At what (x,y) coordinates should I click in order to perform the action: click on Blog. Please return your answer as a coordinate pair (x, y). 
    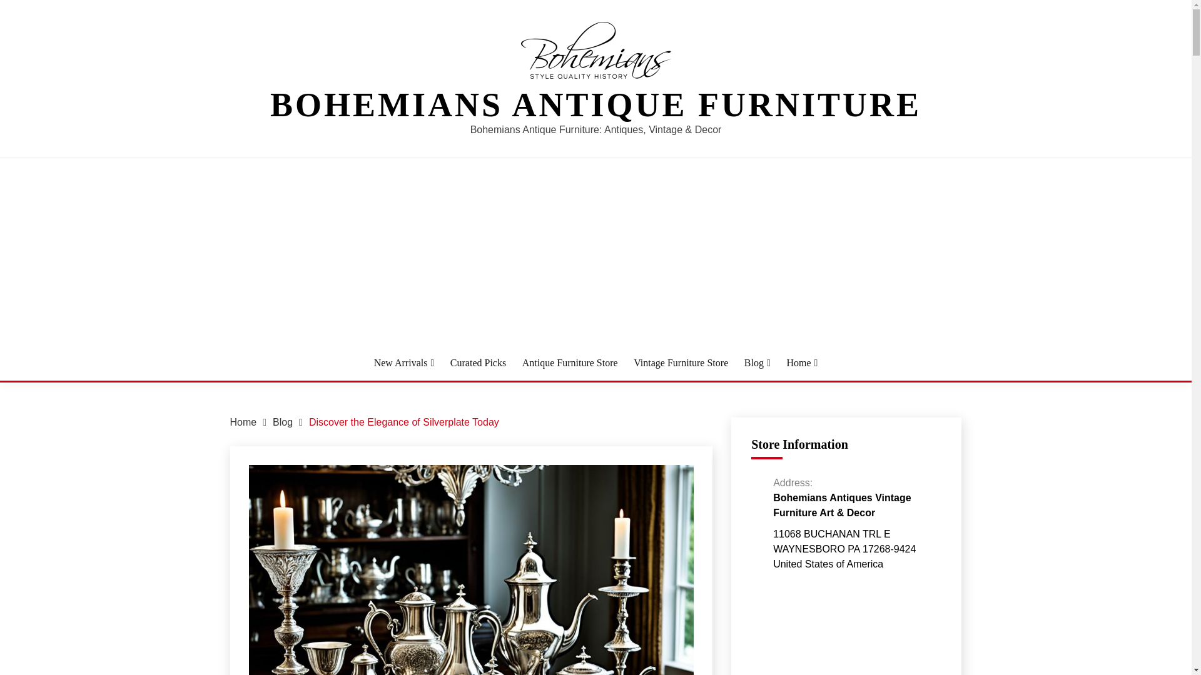
    Looking at the image, I should click on (283, 422).